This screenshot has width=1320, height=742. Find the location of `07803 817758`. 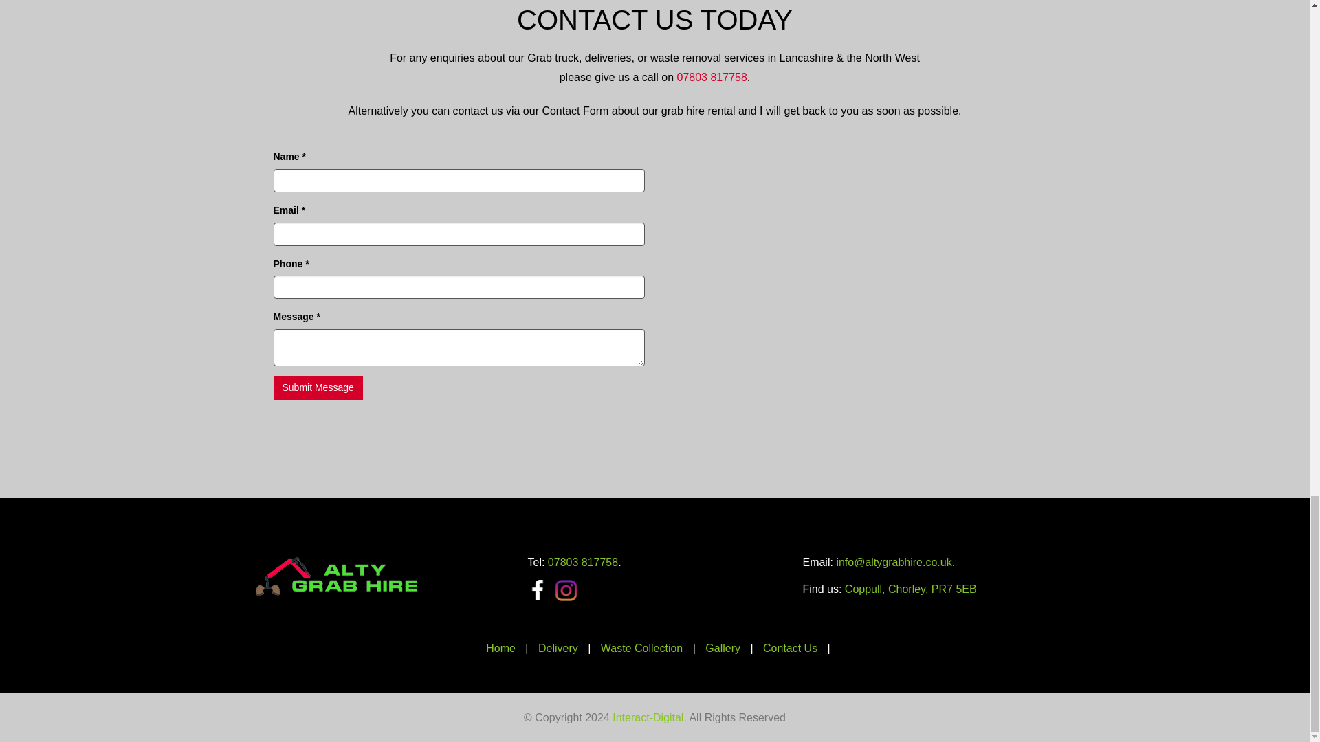

07803 817758 is located at coordinates (711, 77).